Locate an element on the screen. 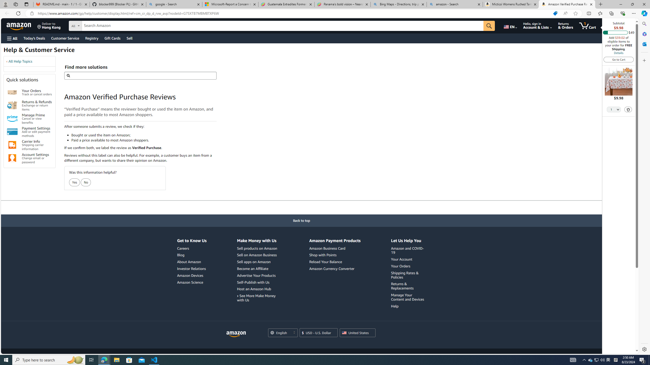 This screenshot has width=650, height=365. Reload Your Balance is located at coordinates (335, 262).